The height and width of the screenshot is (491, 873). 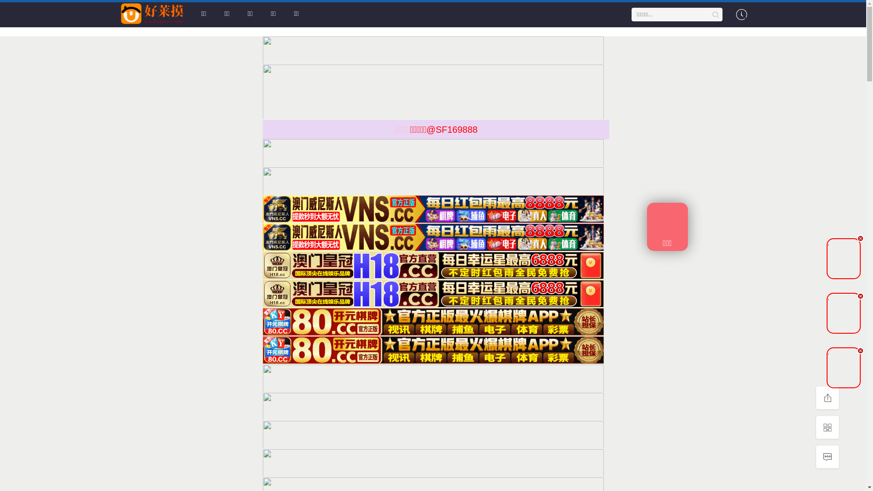 What do you see at coordinates (844, 313) in the screenshot?
I see `.` at bounding box center [844, 313].